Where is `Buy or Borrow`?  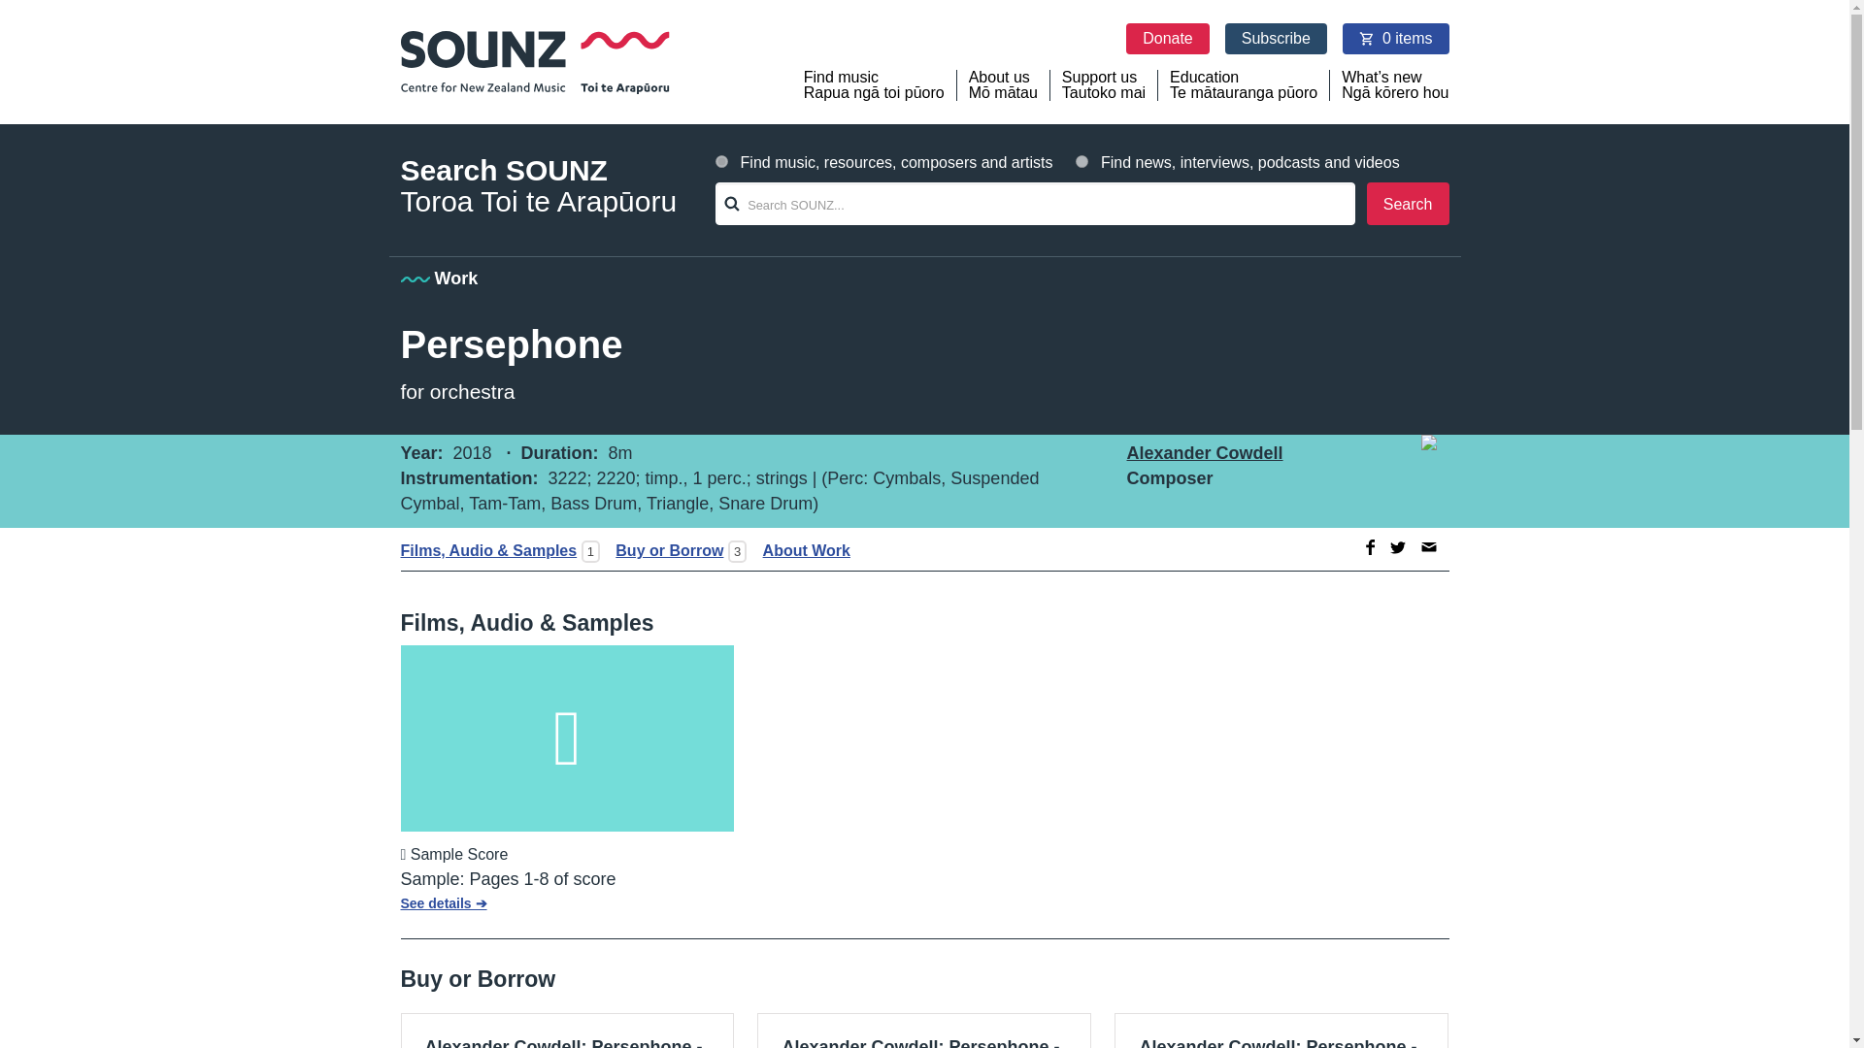
Buy or Borrow is located at coordinates (663, 550).